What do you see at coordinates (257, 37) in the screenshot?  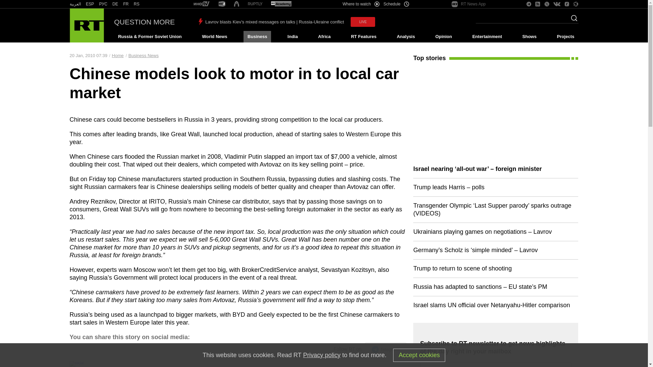 I see `Business` at bounding box center [257, 37].